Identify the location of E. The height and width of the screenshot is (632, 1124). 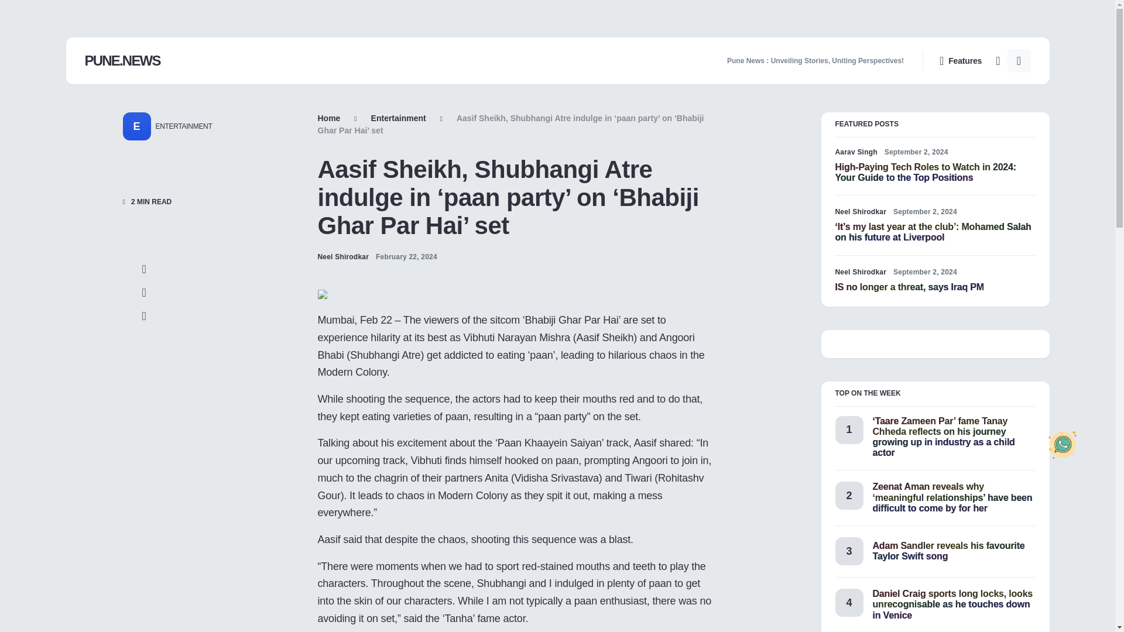
(136, 126).